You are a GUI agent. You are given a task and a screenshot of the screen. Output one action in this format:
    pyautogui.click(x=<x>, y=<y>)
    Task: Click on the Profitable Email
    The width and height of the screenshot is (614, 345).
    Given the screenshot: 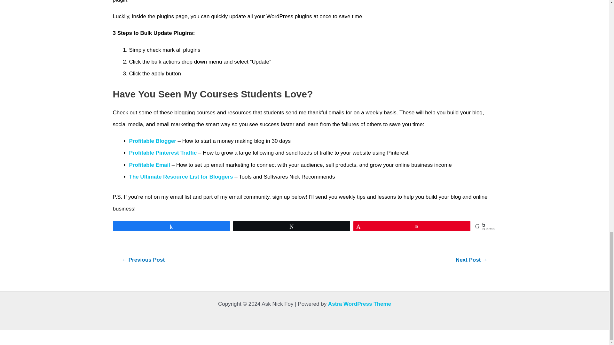 What is the action you would take?
    pyautogui.click(x=149, y=165)
    